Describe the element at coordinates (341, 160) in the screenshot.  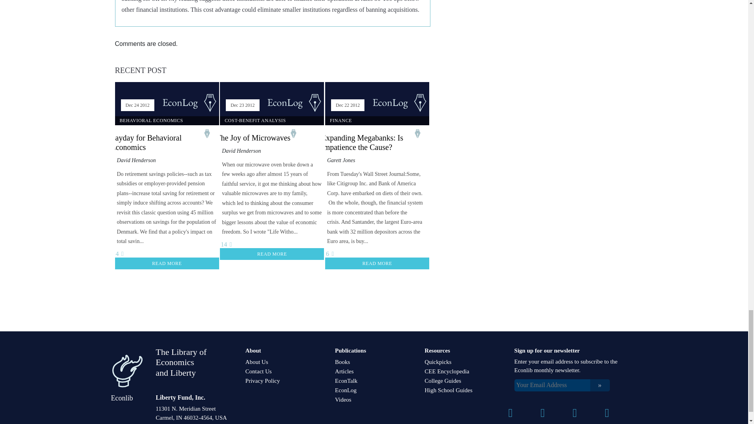
I see `Garett Jones` at that location.